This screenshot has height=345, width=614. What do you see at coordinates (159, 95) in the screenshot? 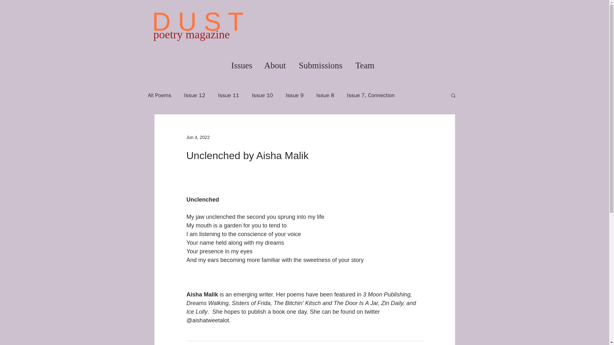
I see `All Poems` at bounding box center [159, 95].